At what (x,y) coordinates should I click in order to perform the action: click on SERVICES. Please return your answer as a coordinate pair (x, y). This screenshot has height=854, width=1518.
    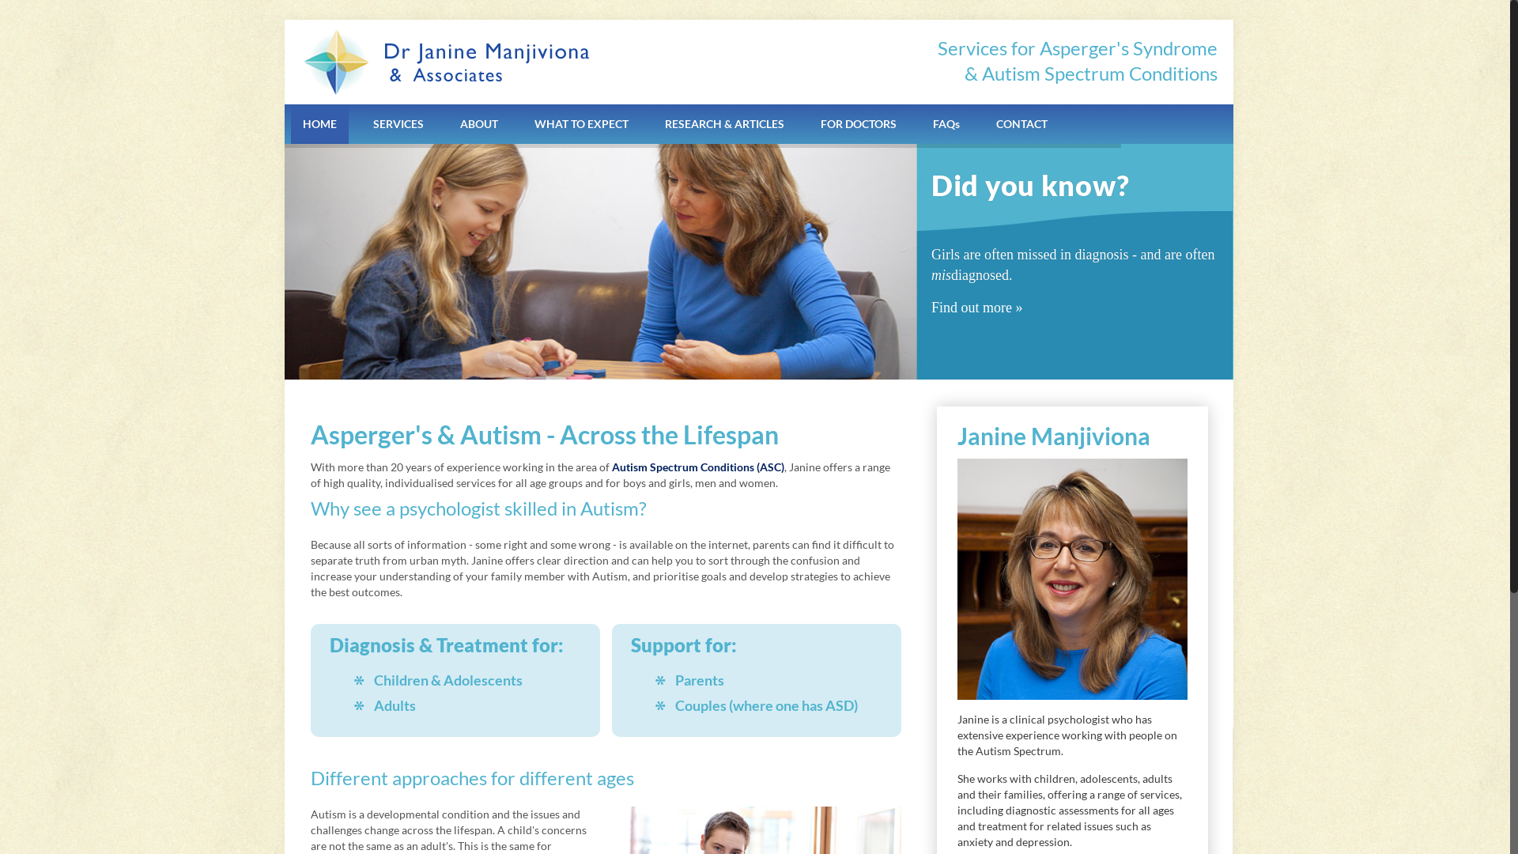
    Looking at the image, I should click on (398, 124).